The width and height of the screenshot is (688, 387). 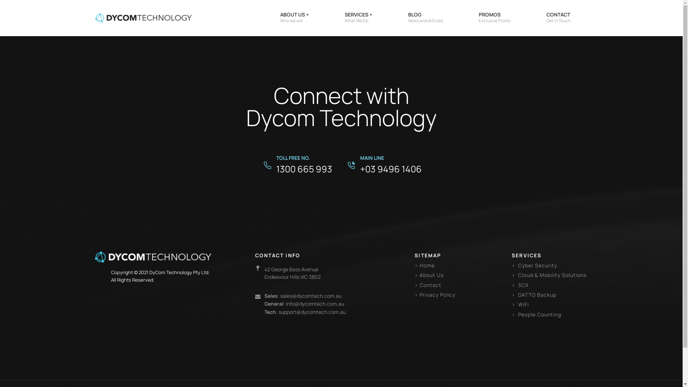 I want to click on > Privacy Policy, so click(x=435, y=295).